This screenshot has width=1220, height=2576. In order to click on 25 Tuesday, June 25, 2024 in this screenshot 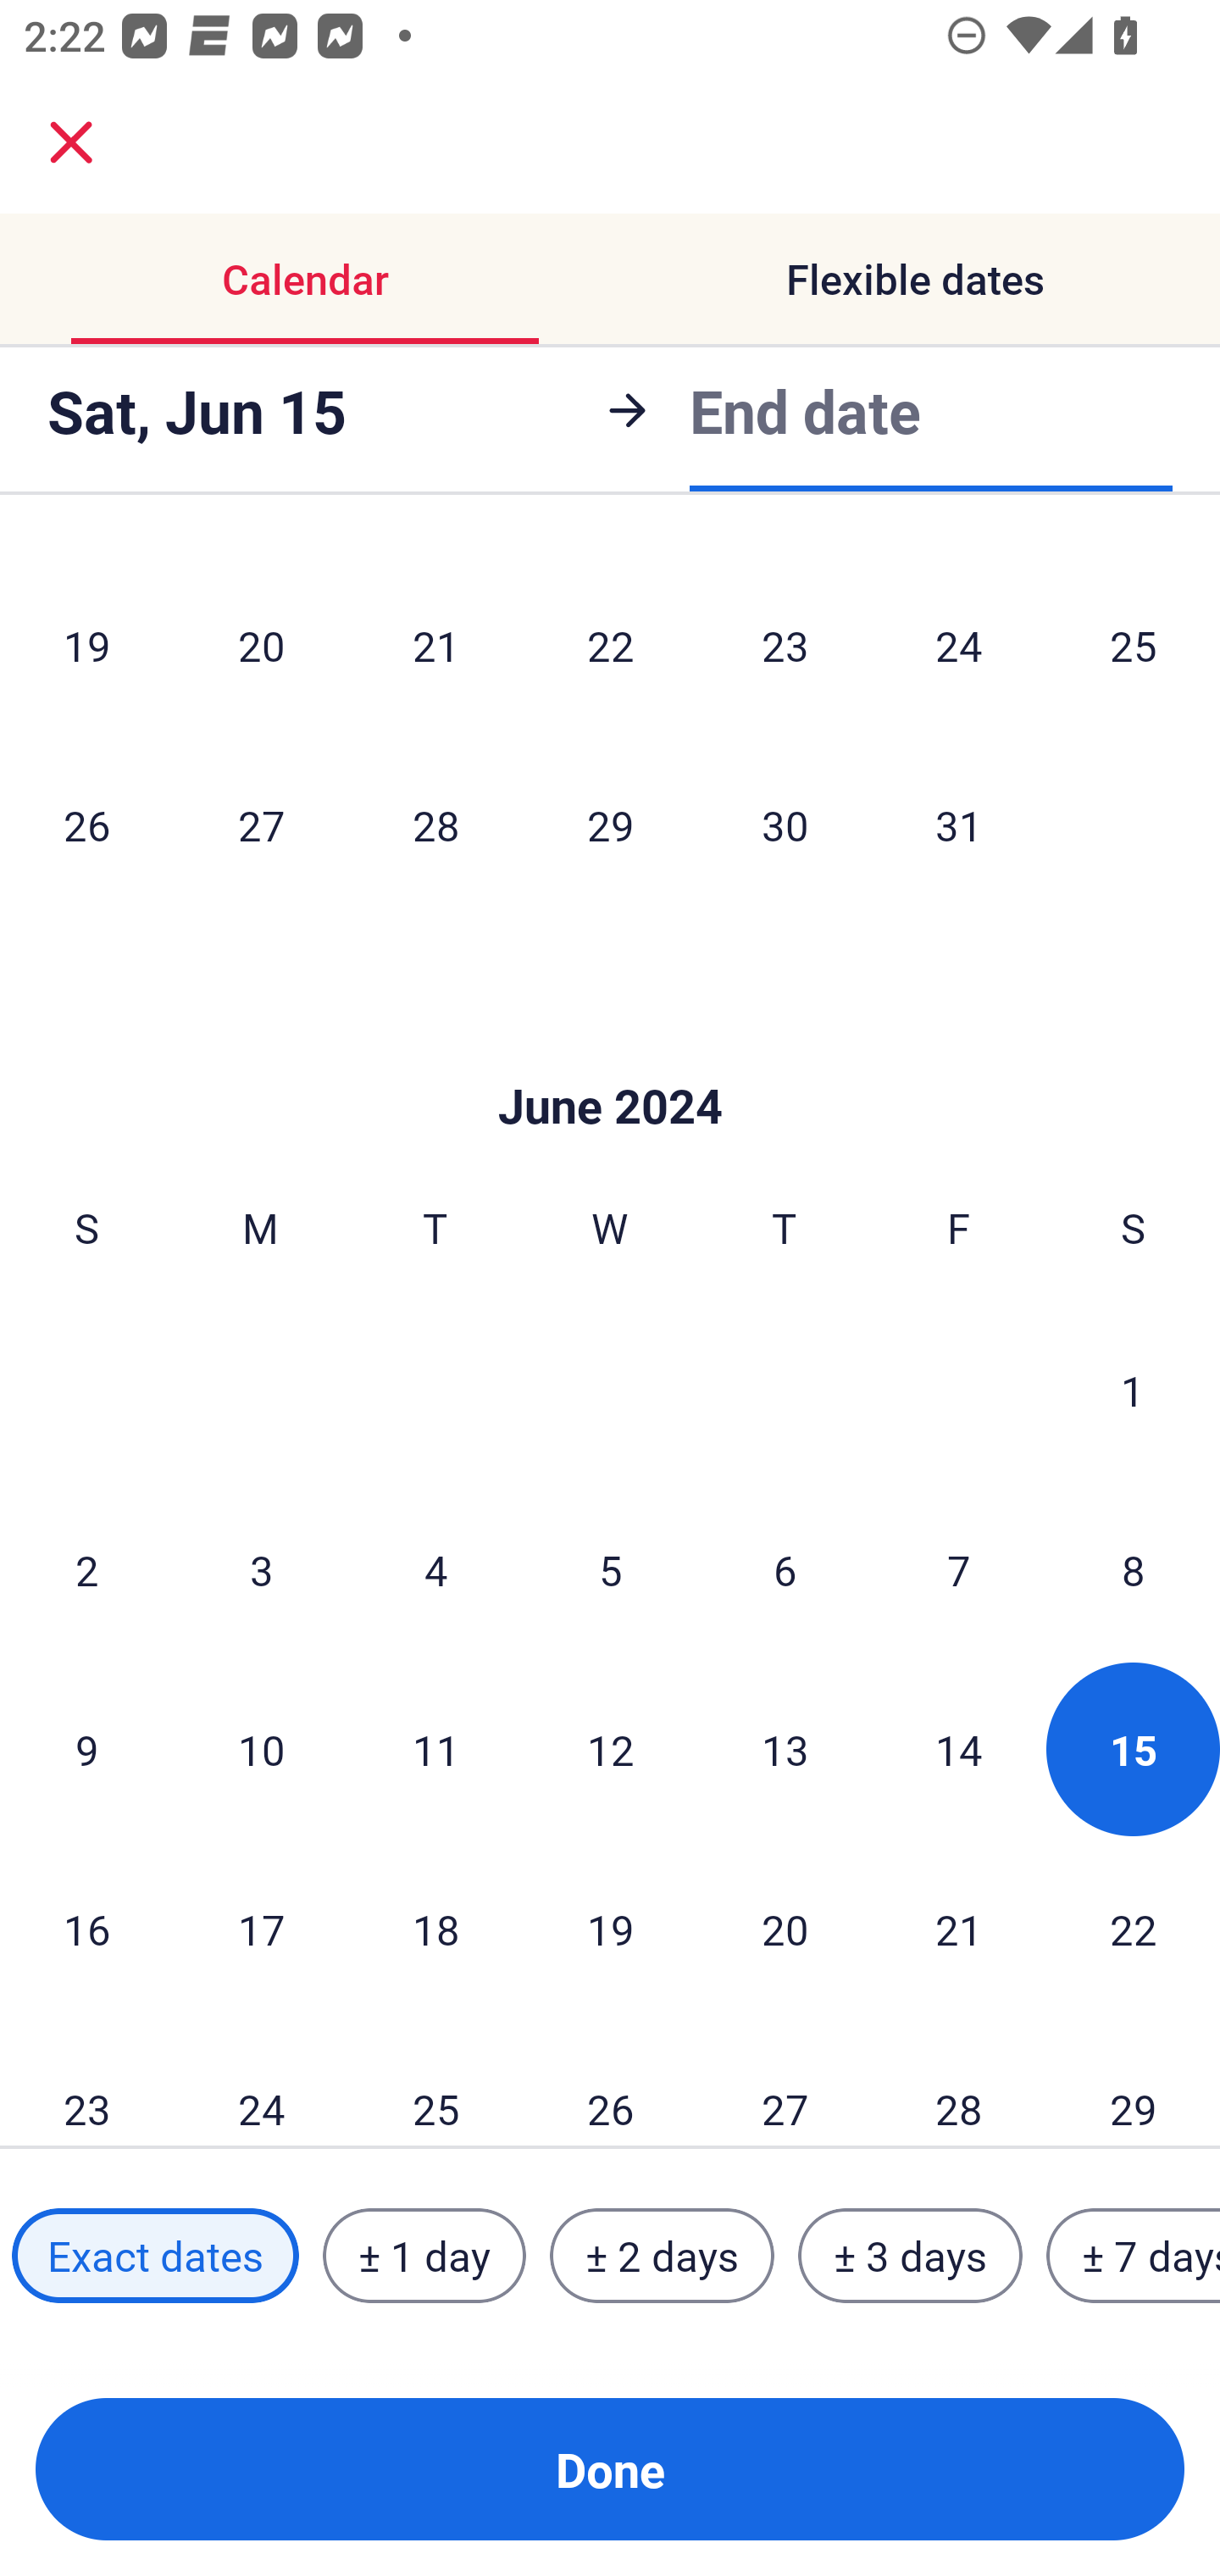, I will do `click(435, 2084)`.